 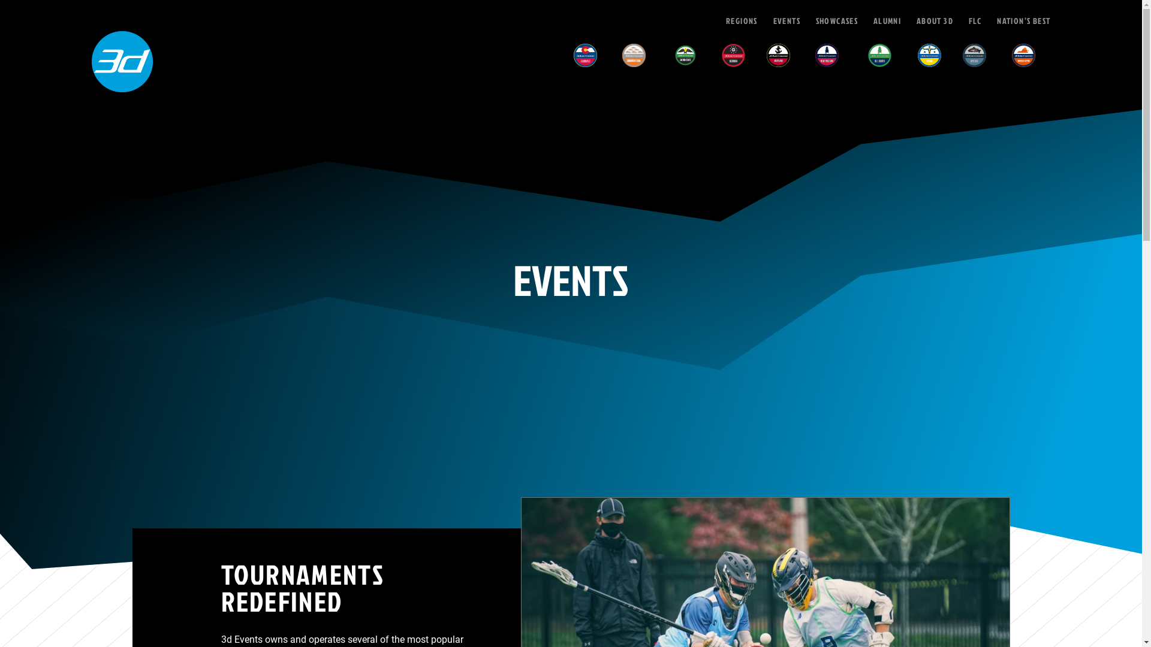 What do you see at coordinates (935, 22) in the screenshot?
I see `ABOUT 3D` at bounding box center [935, 22].